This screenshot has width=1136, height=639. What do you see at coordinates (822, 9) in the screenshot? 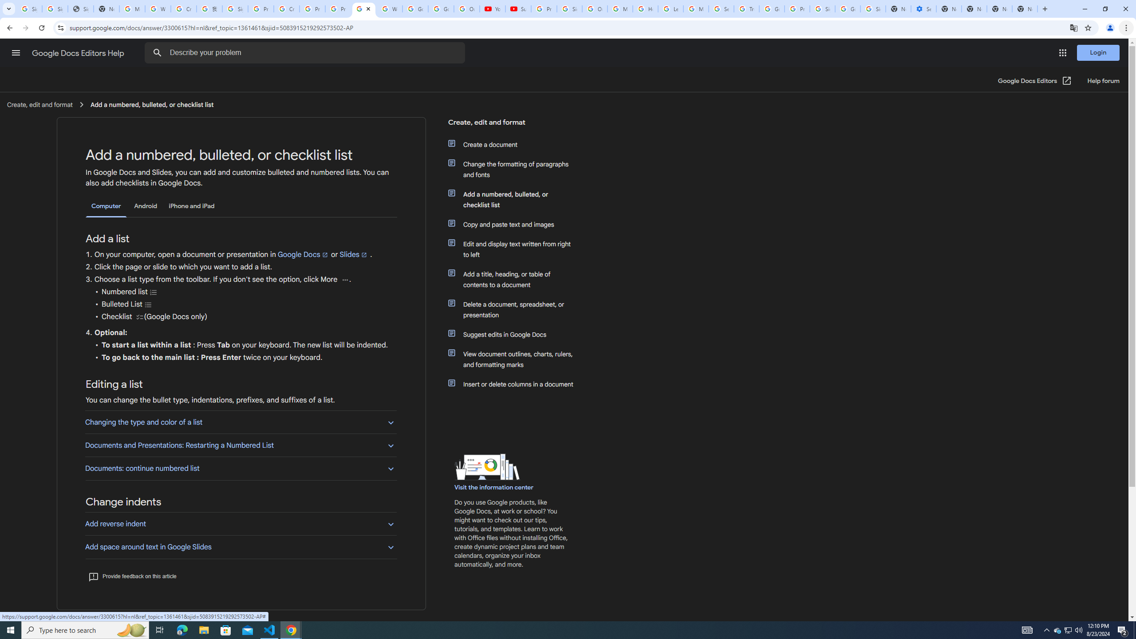
I see `Sign in - Google Accounts` at bounding box center [822, 9].